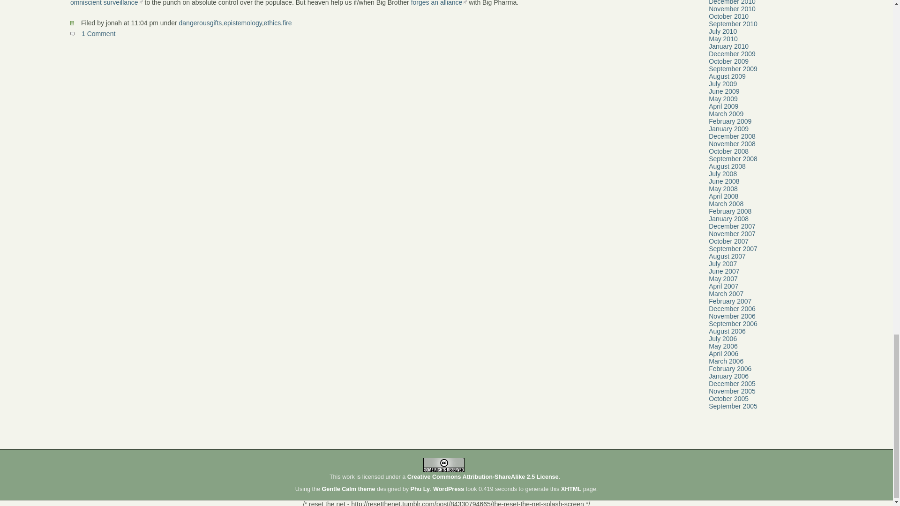  What do you see at coordinates (106, 3) in the screenshot?
I see `omniscient surveillance` at bounding box center [106, 3].